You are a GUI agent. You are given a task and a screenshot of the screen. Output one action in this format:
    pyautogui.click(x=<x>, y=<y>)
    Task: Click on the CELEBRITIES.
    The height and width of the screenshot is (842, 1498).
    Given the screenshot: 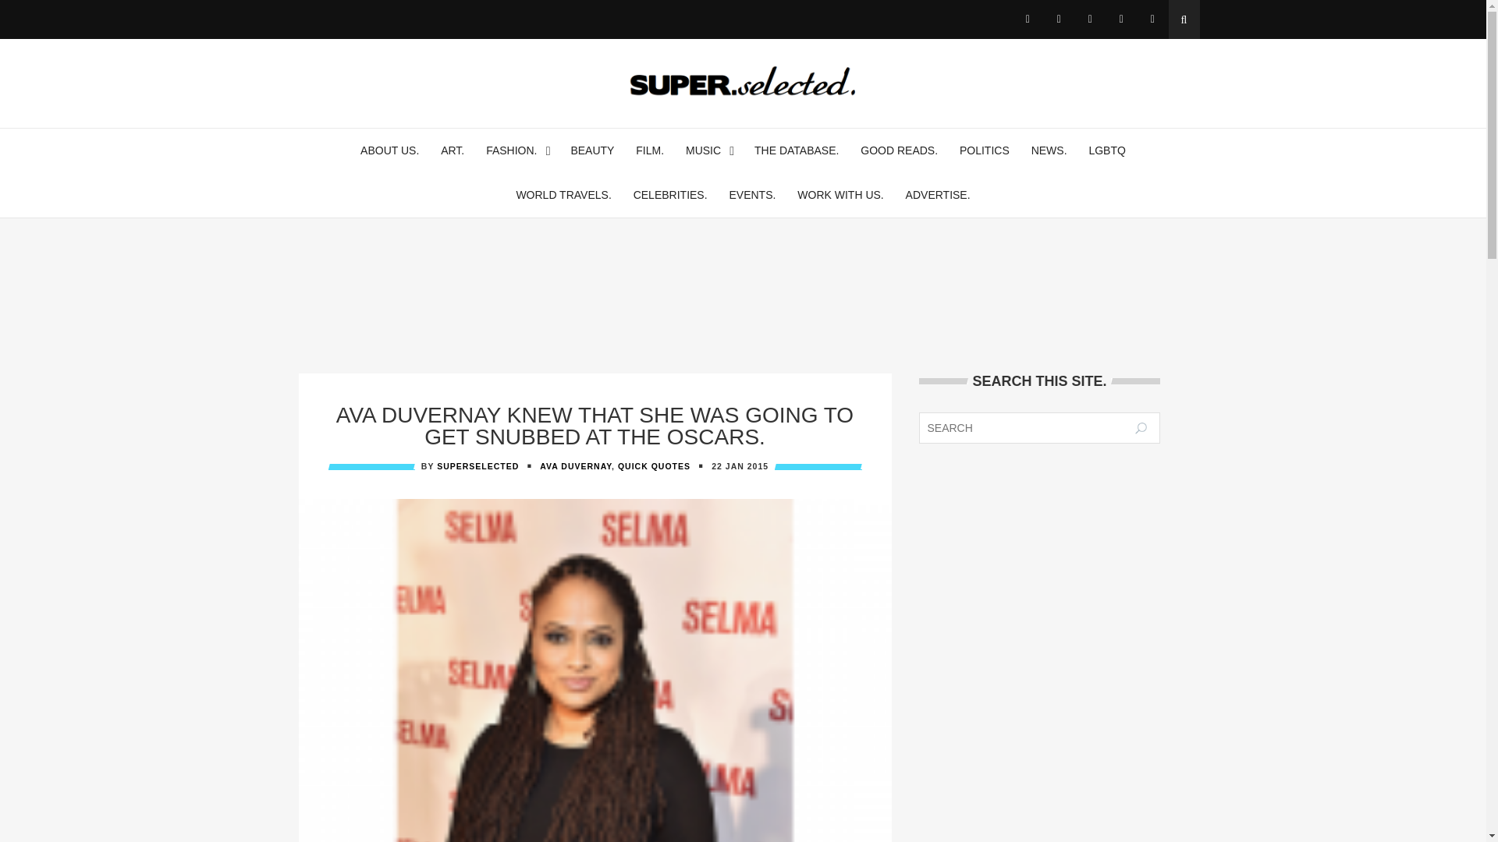 What is the action you would take?
    pyautogui.click(x=670, y=195)
    